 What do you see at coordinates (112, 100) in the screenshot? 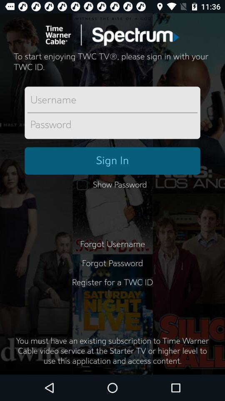
I see `text box for username` at bounding box center [112, 100].